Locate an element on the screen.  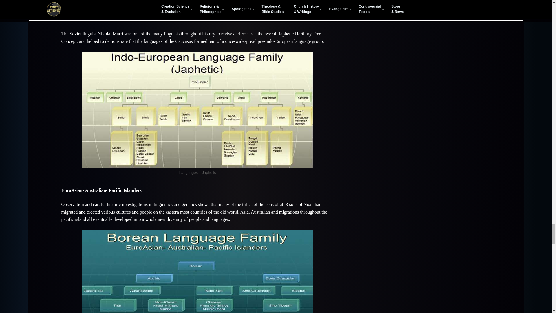
Fig.8 - Euro-Asian Languages is located at coordinates (197, 271).